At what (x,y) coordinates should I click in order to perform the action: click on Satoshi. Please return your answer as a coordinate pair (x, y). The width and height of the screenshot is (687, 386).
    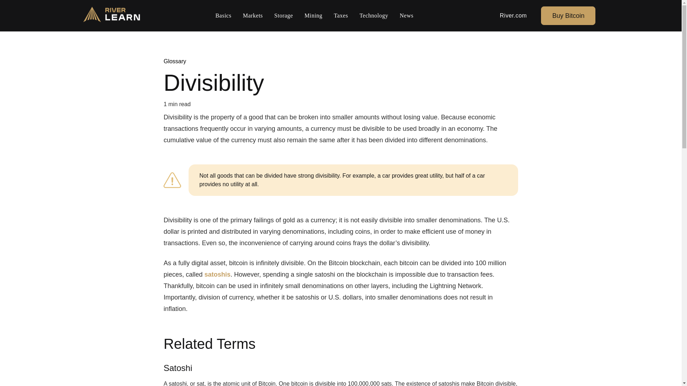
    Looking at the image, I should click on (177, 368).